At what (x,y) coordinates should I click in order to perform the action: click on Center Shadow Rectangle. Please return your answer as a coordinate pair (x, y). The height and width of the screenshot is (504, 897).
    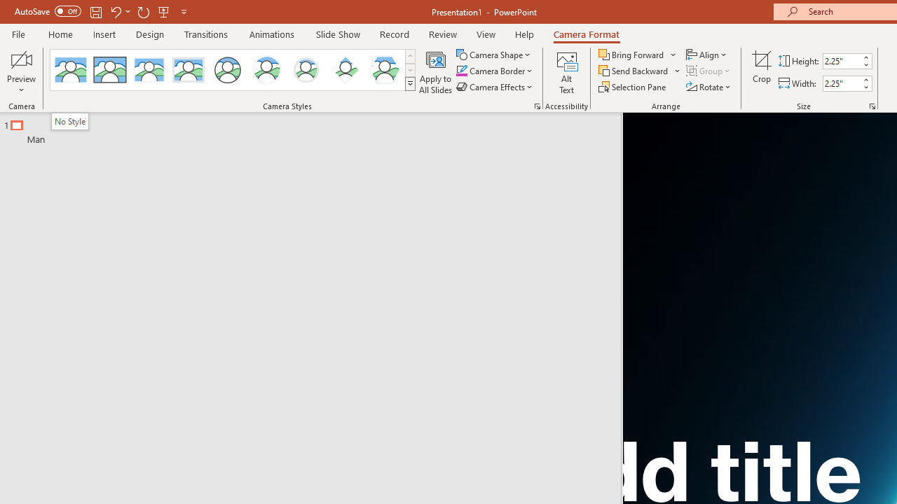
    Looking at the image, I should click on (149, 70).